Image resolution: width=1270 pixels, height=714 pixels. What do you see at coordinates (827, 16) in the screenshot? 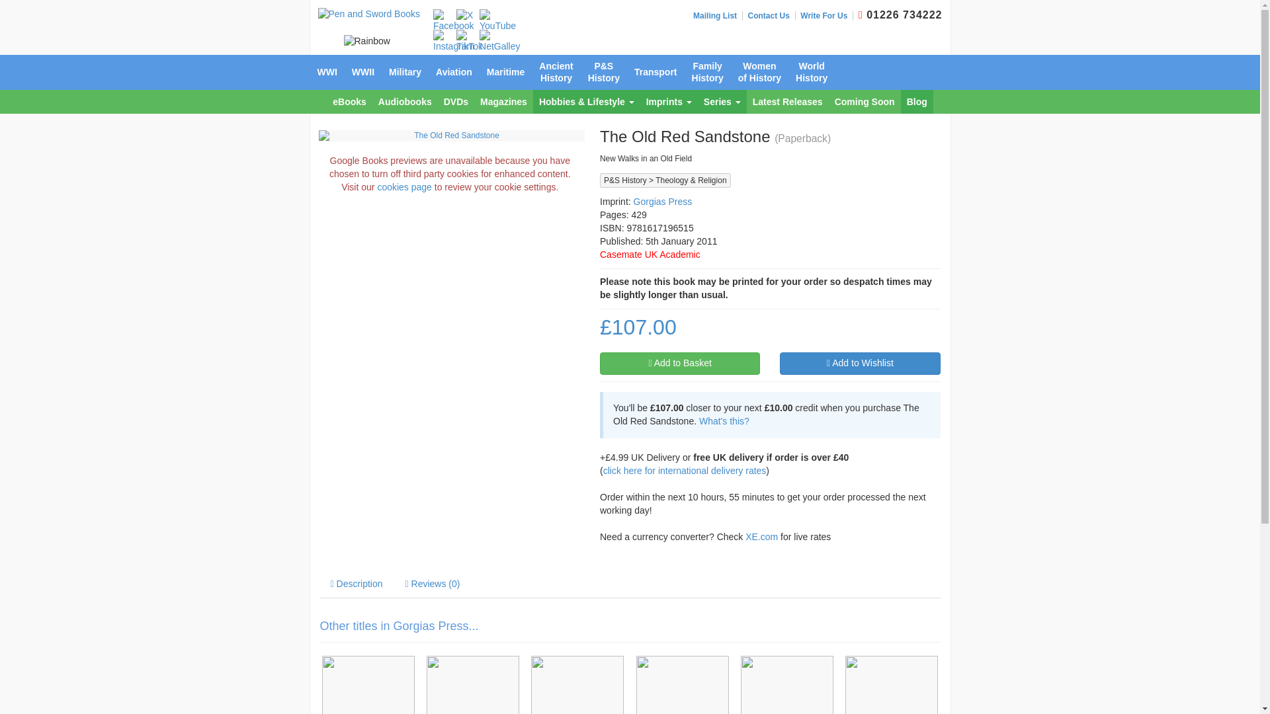
I see `Write For Us` at bounding box center [827, 16].